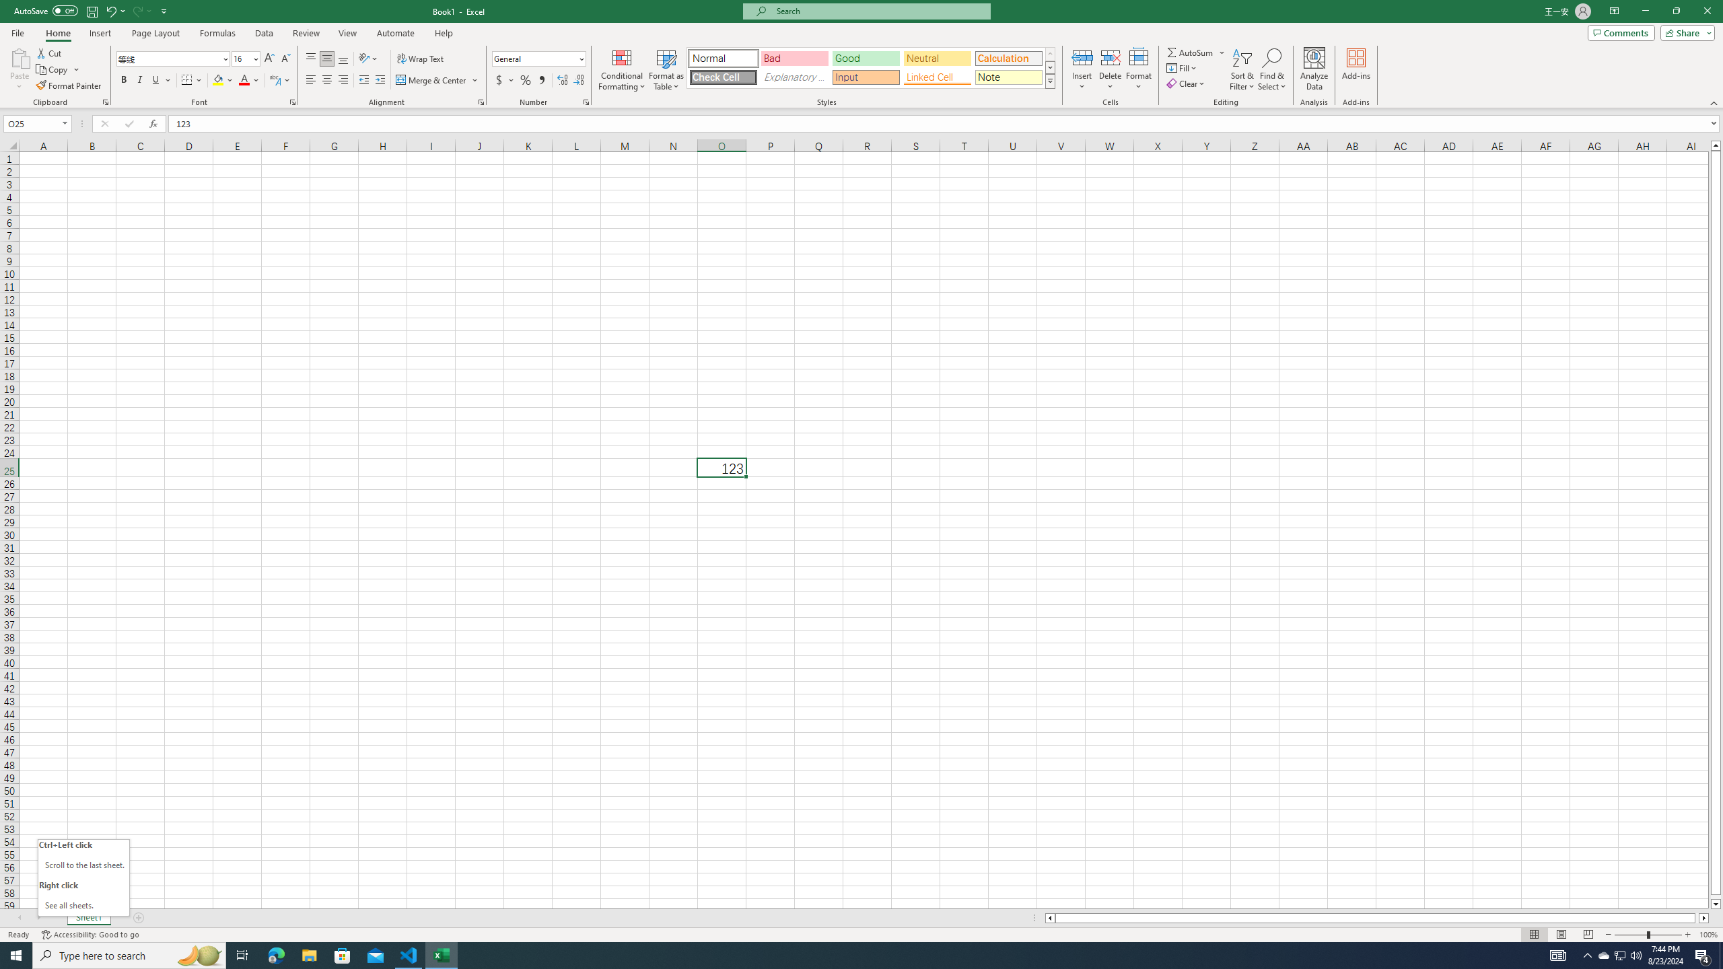  What do you see at coordinates (539, 59) in the screenshot?
I see `Number Format` at bounding box center [539, 59].